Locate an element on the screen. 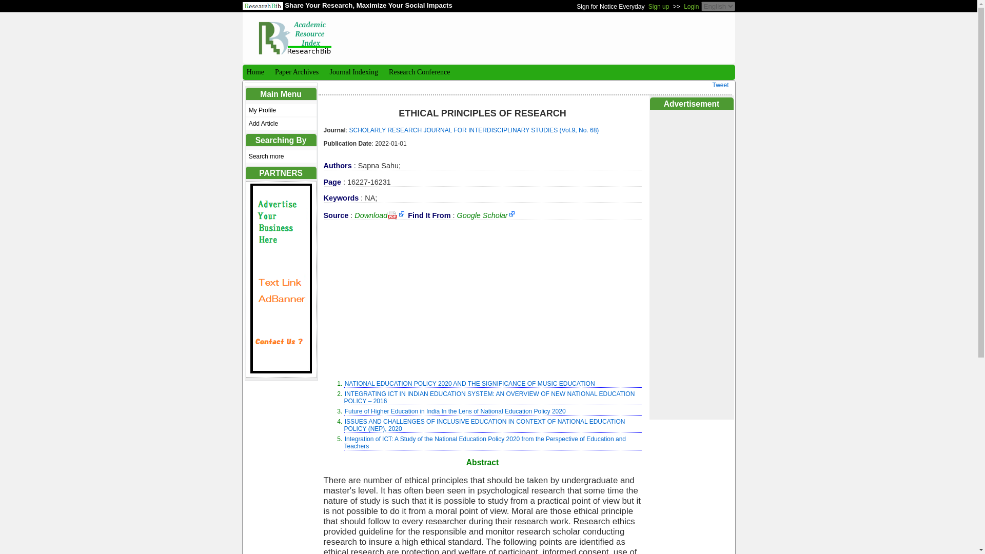 Image resolution: width=985 pixels, height=554 pixels. ResearchBib is located at coordinates (263, 6).